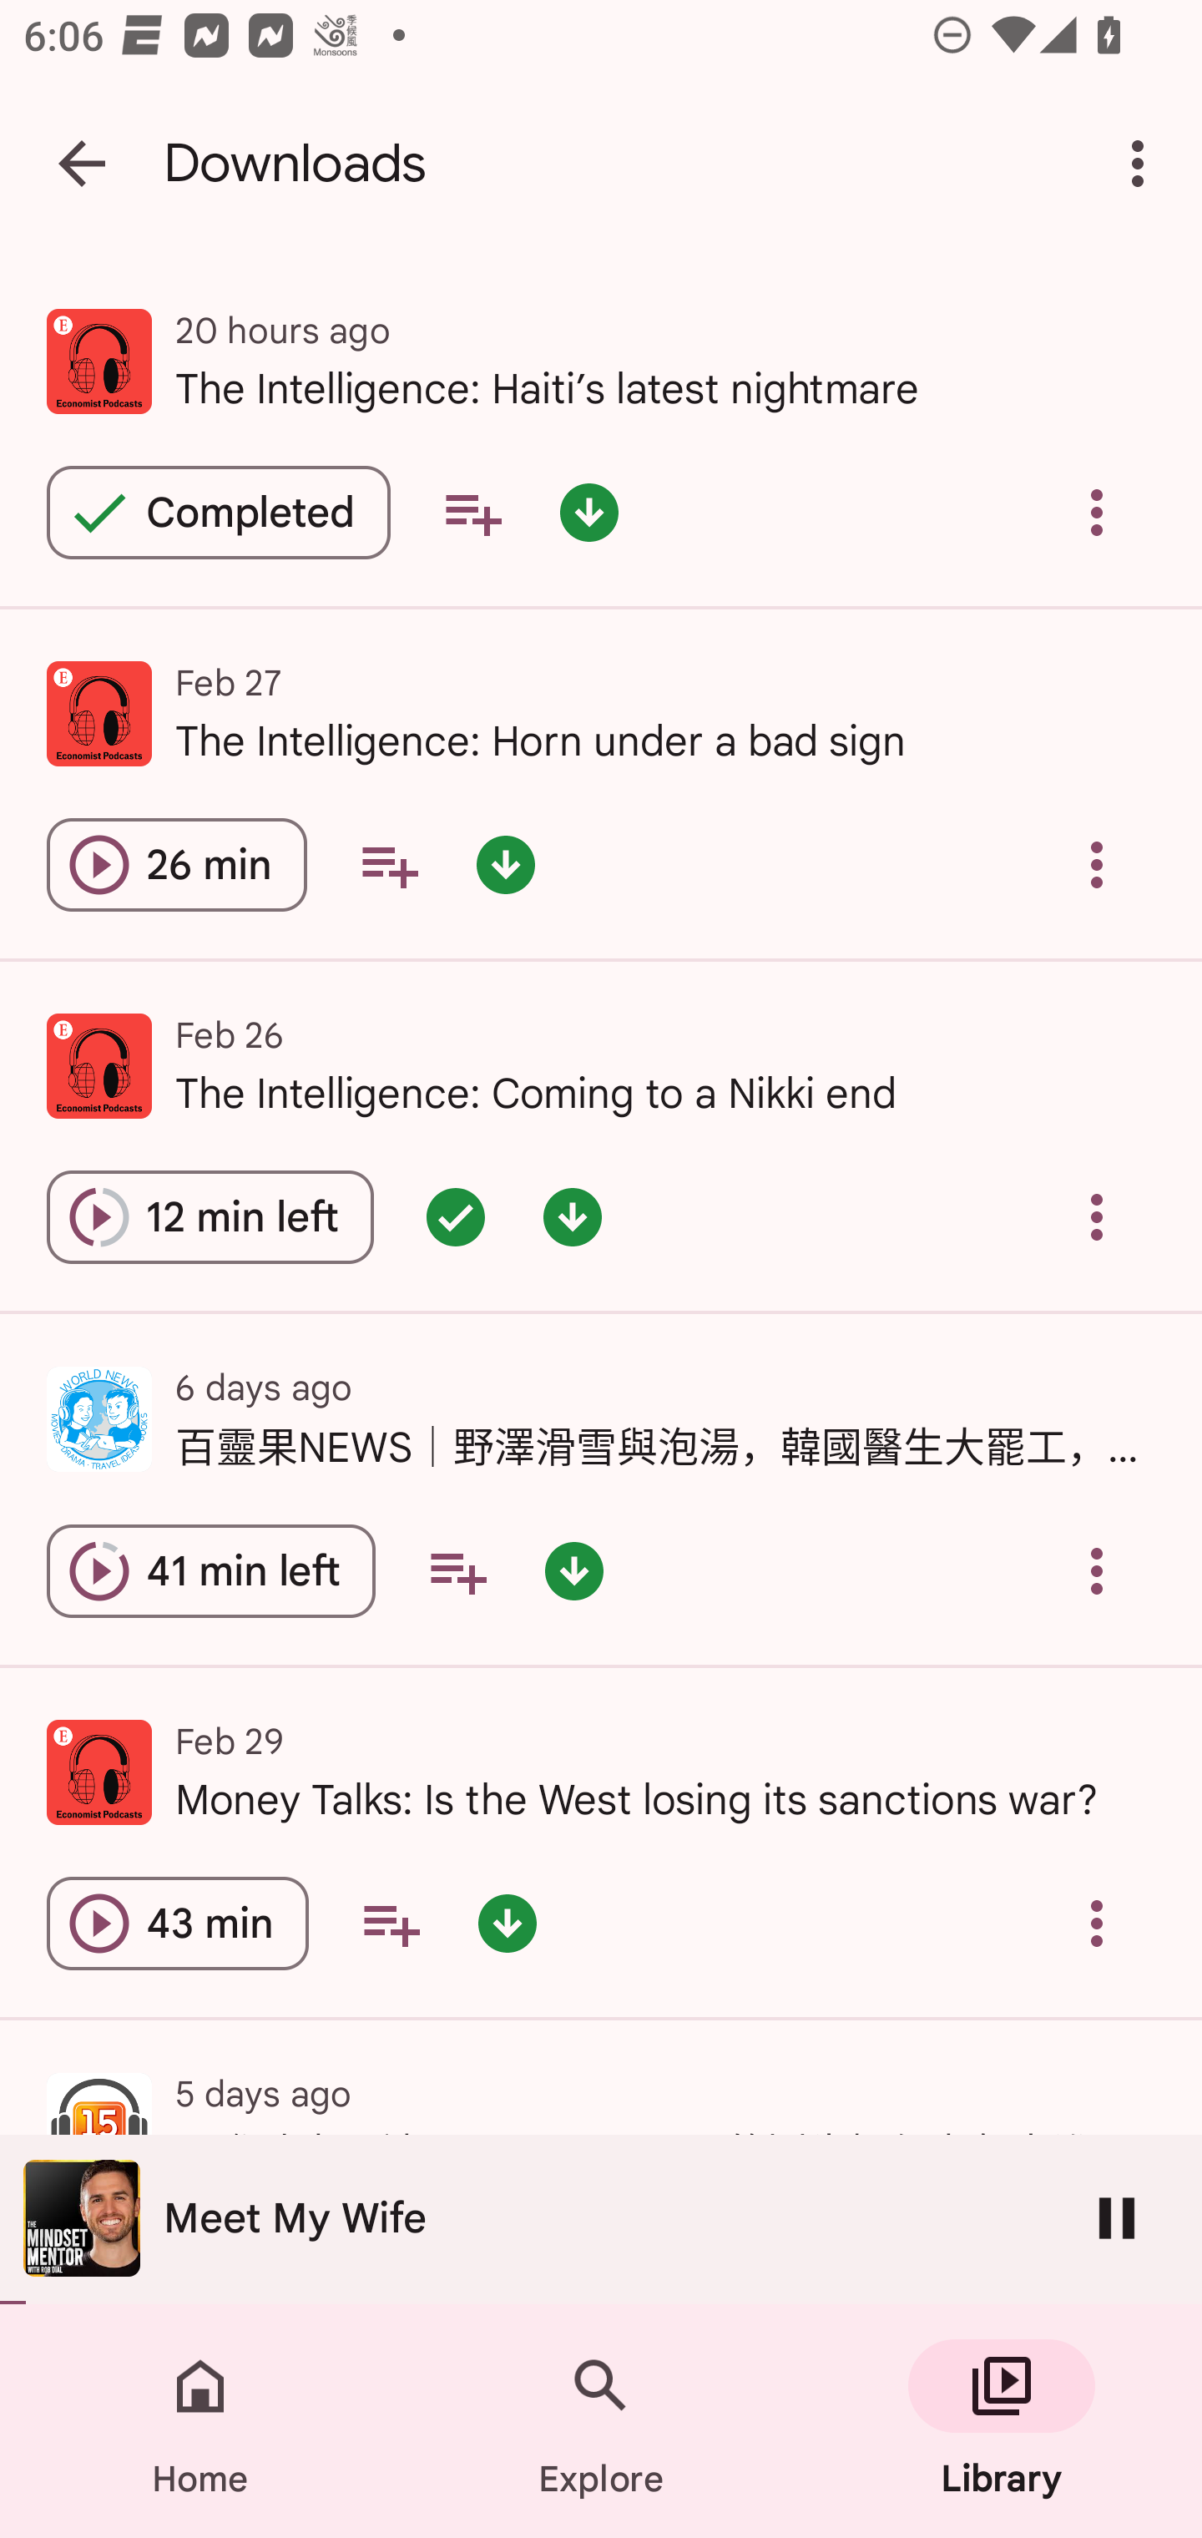  I want to click on Episode downloaded - double tap for options, so click(508, 1924).